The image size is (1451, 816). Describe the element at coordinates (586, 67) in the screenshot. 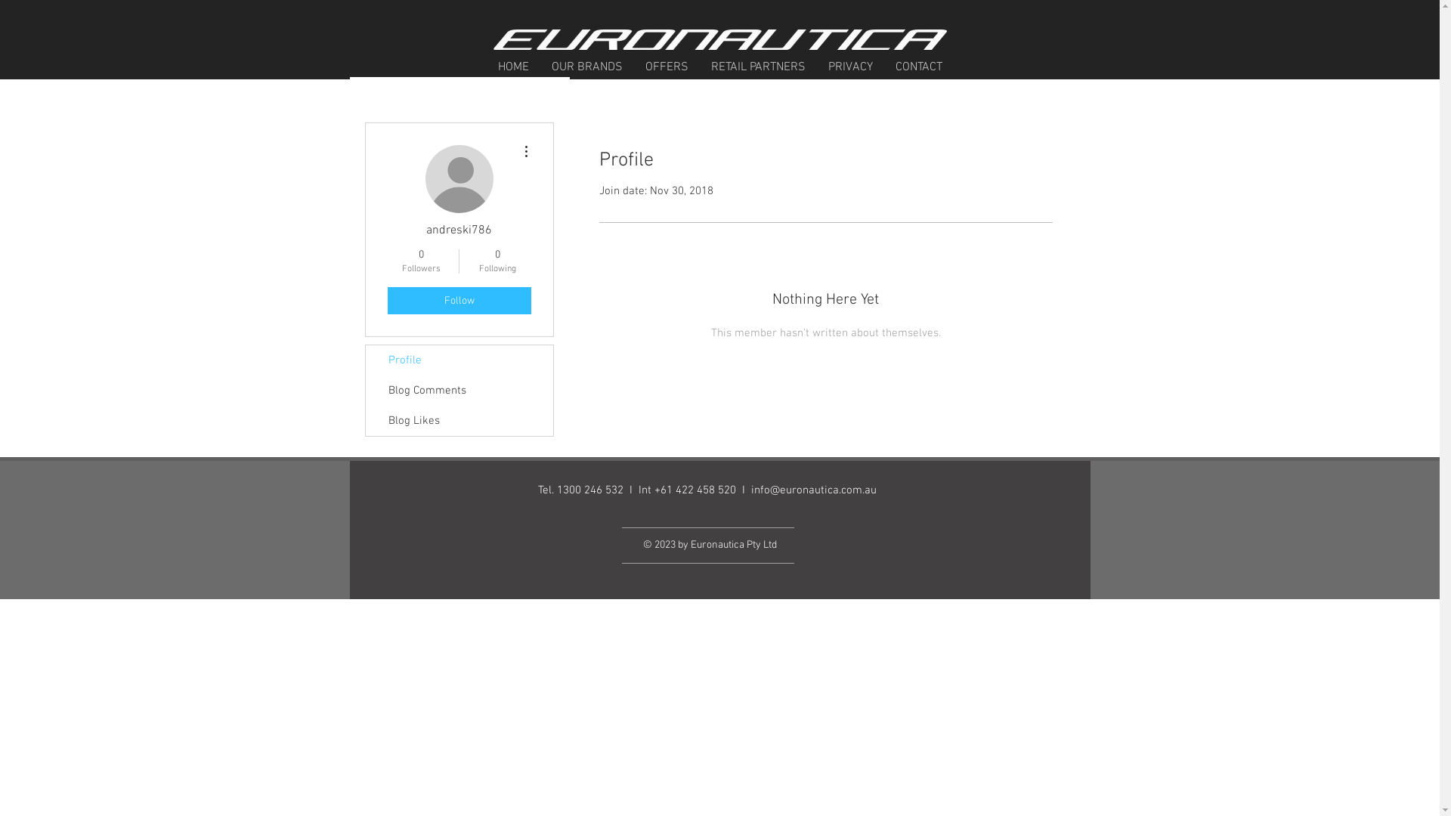

I see `OUR BRANDS` at that location.